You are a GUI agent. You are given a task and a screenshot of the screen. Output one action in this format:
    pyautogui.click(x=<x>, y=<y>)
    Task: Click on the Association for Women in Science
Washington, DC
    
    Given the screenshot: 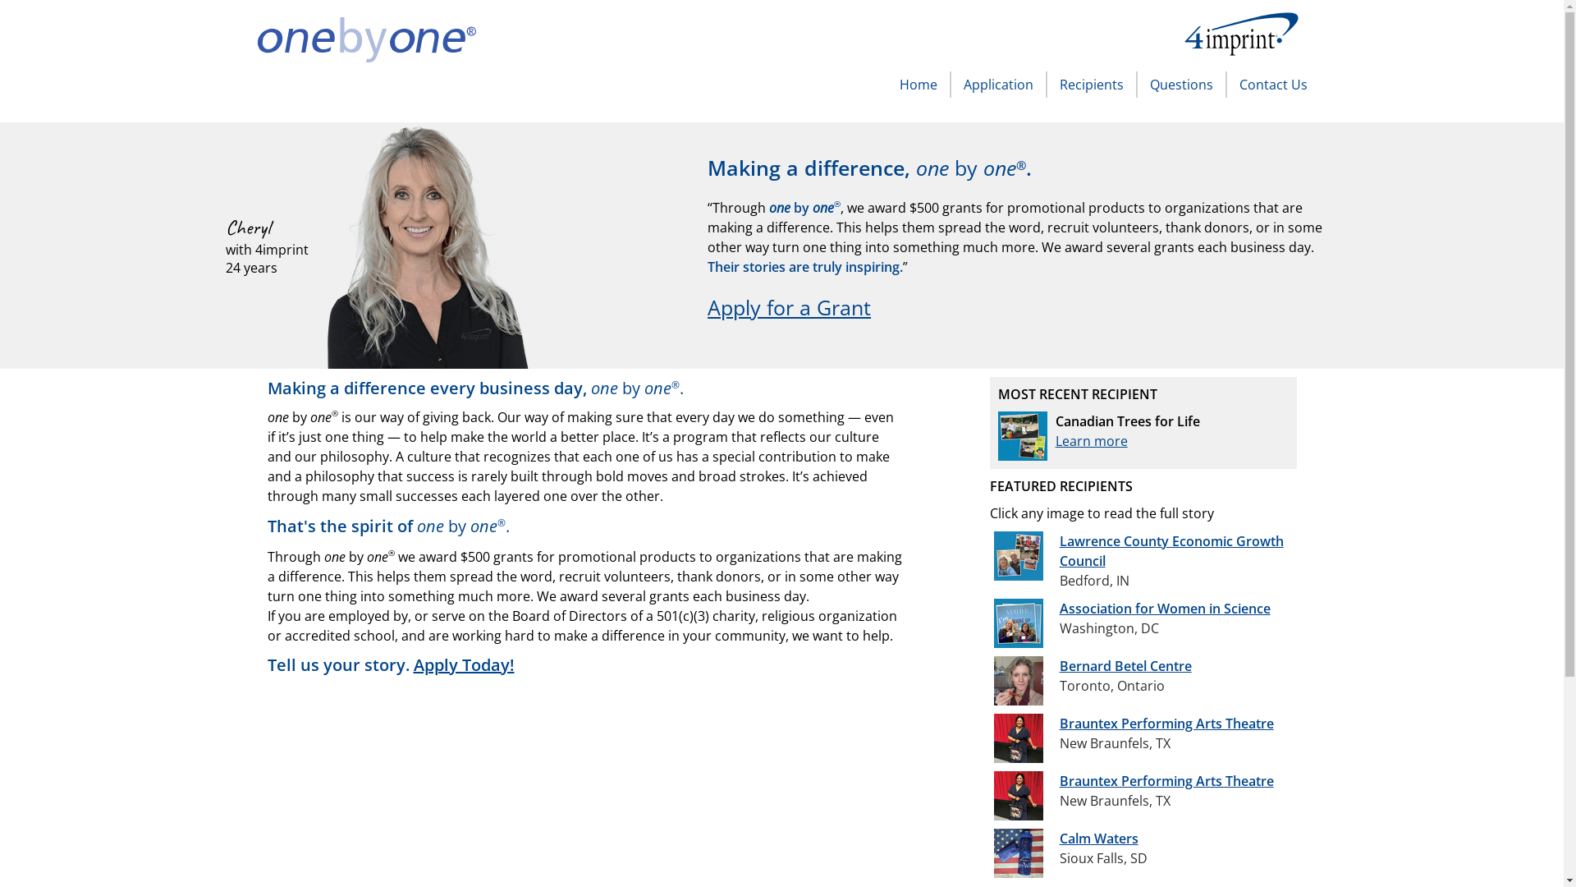 What is the action you would take?
    pyautogui.click(x=1136, y=623)
    